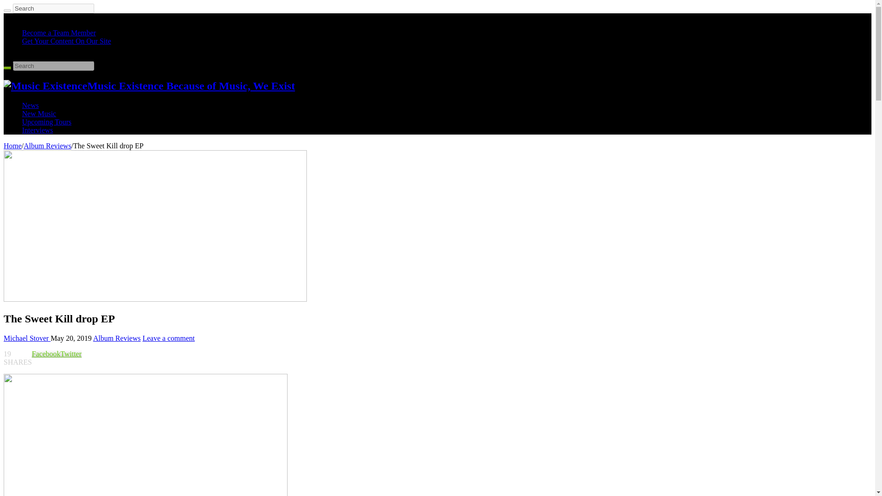  I want to click on Interviews, so click(38, 130).